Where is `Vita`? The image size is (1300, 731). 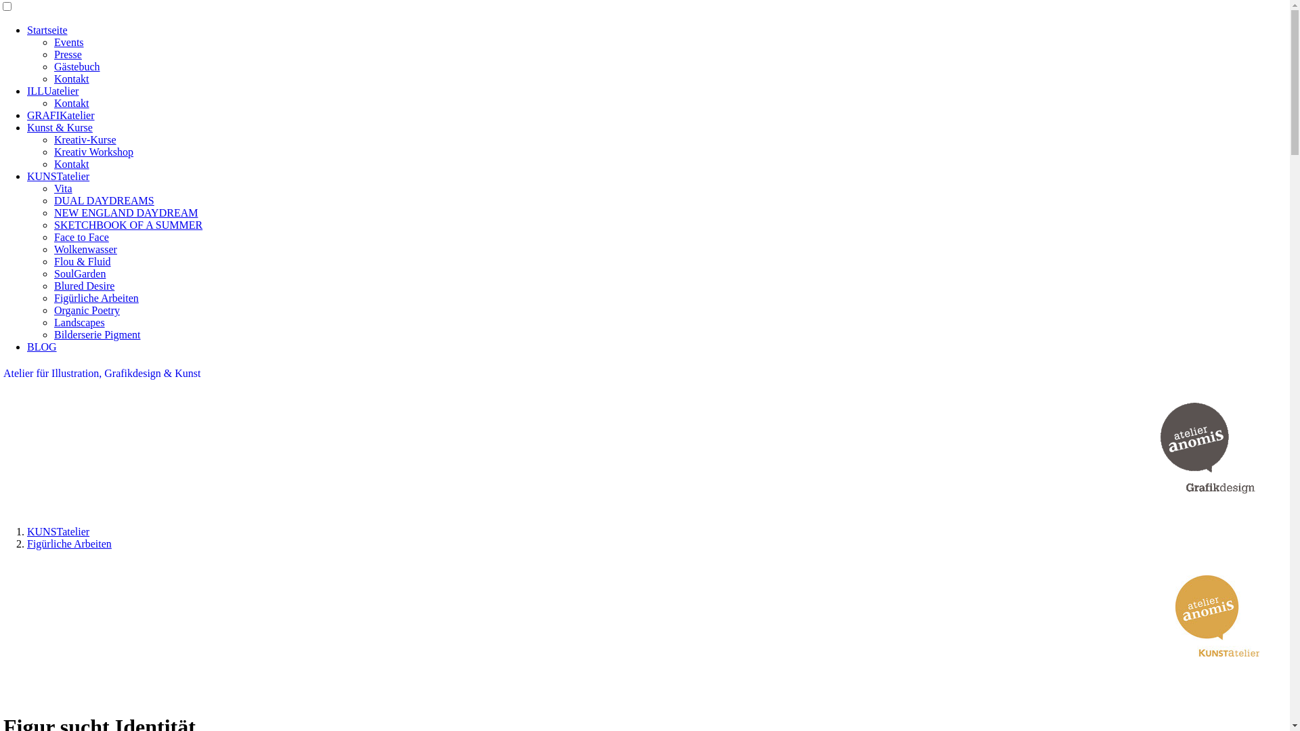
Vita is located at coordinates (64, 188).